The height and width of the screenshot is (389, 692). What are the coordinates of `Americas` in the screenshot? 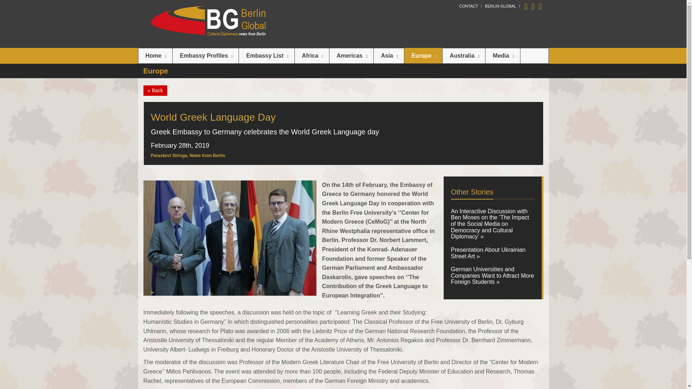 It's located at (351, 55).